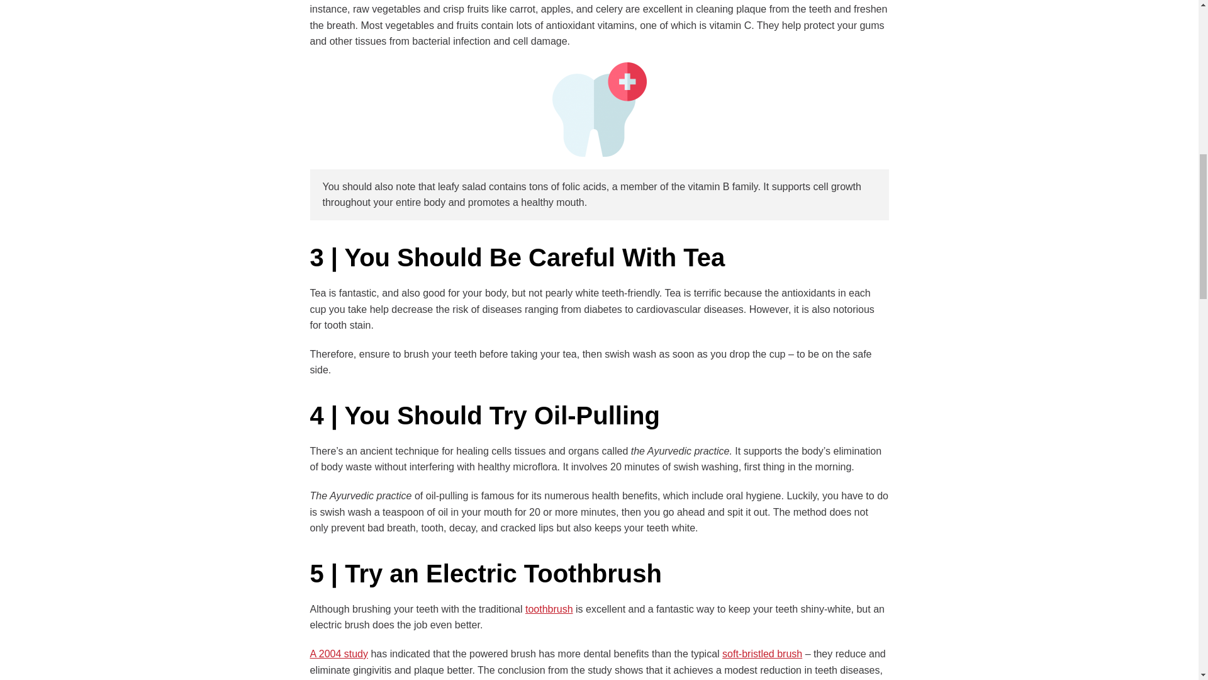 The width and height of the screenshot is (1208, 680). Describe the element at coordinates (549, 609) in the screenshot. I see `toothbrush` at that location.